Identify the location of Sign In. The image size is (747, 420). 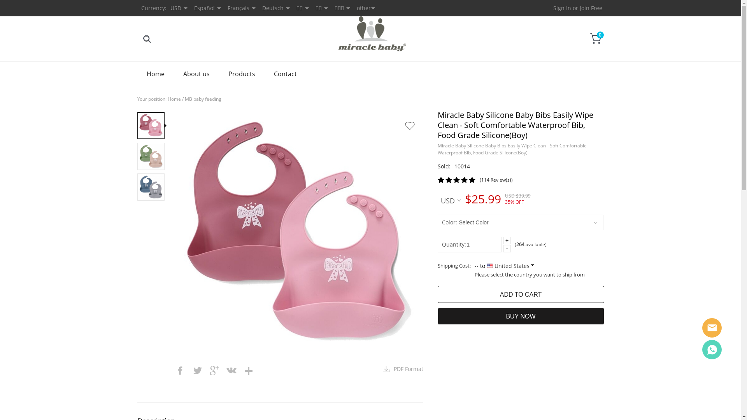
(562, 8).